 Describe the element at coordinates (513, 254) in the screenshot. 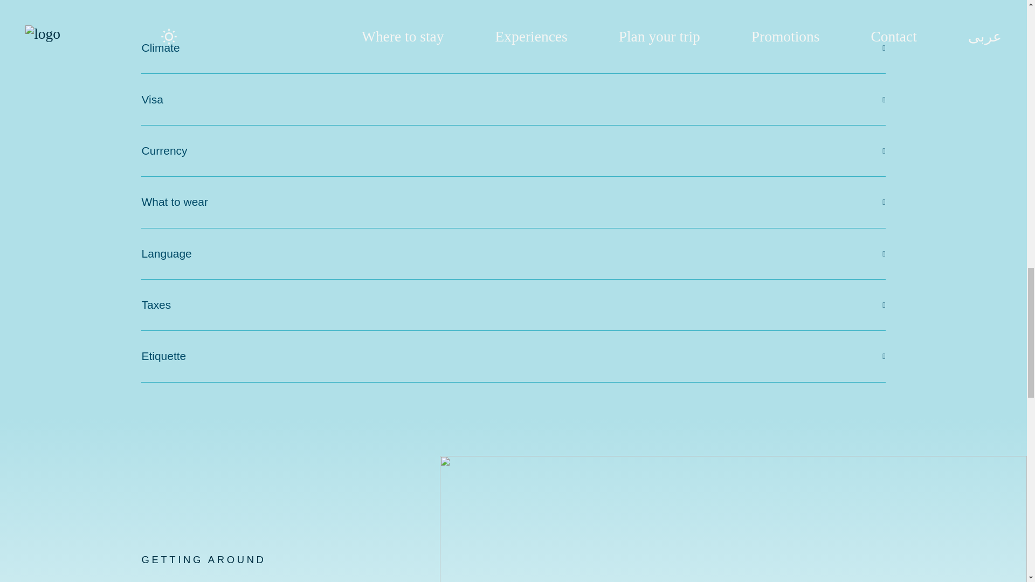

I see `Language` at that location.